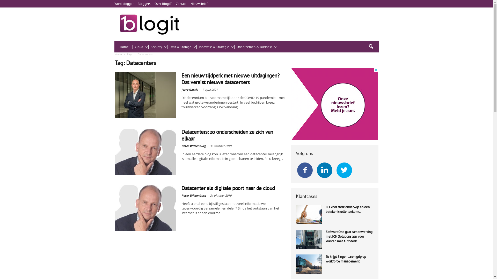 This screenshot has height=279, width=497. Describe the element at coordinates (144, 4) in the screenshot. I see `Bloggers` at that location.